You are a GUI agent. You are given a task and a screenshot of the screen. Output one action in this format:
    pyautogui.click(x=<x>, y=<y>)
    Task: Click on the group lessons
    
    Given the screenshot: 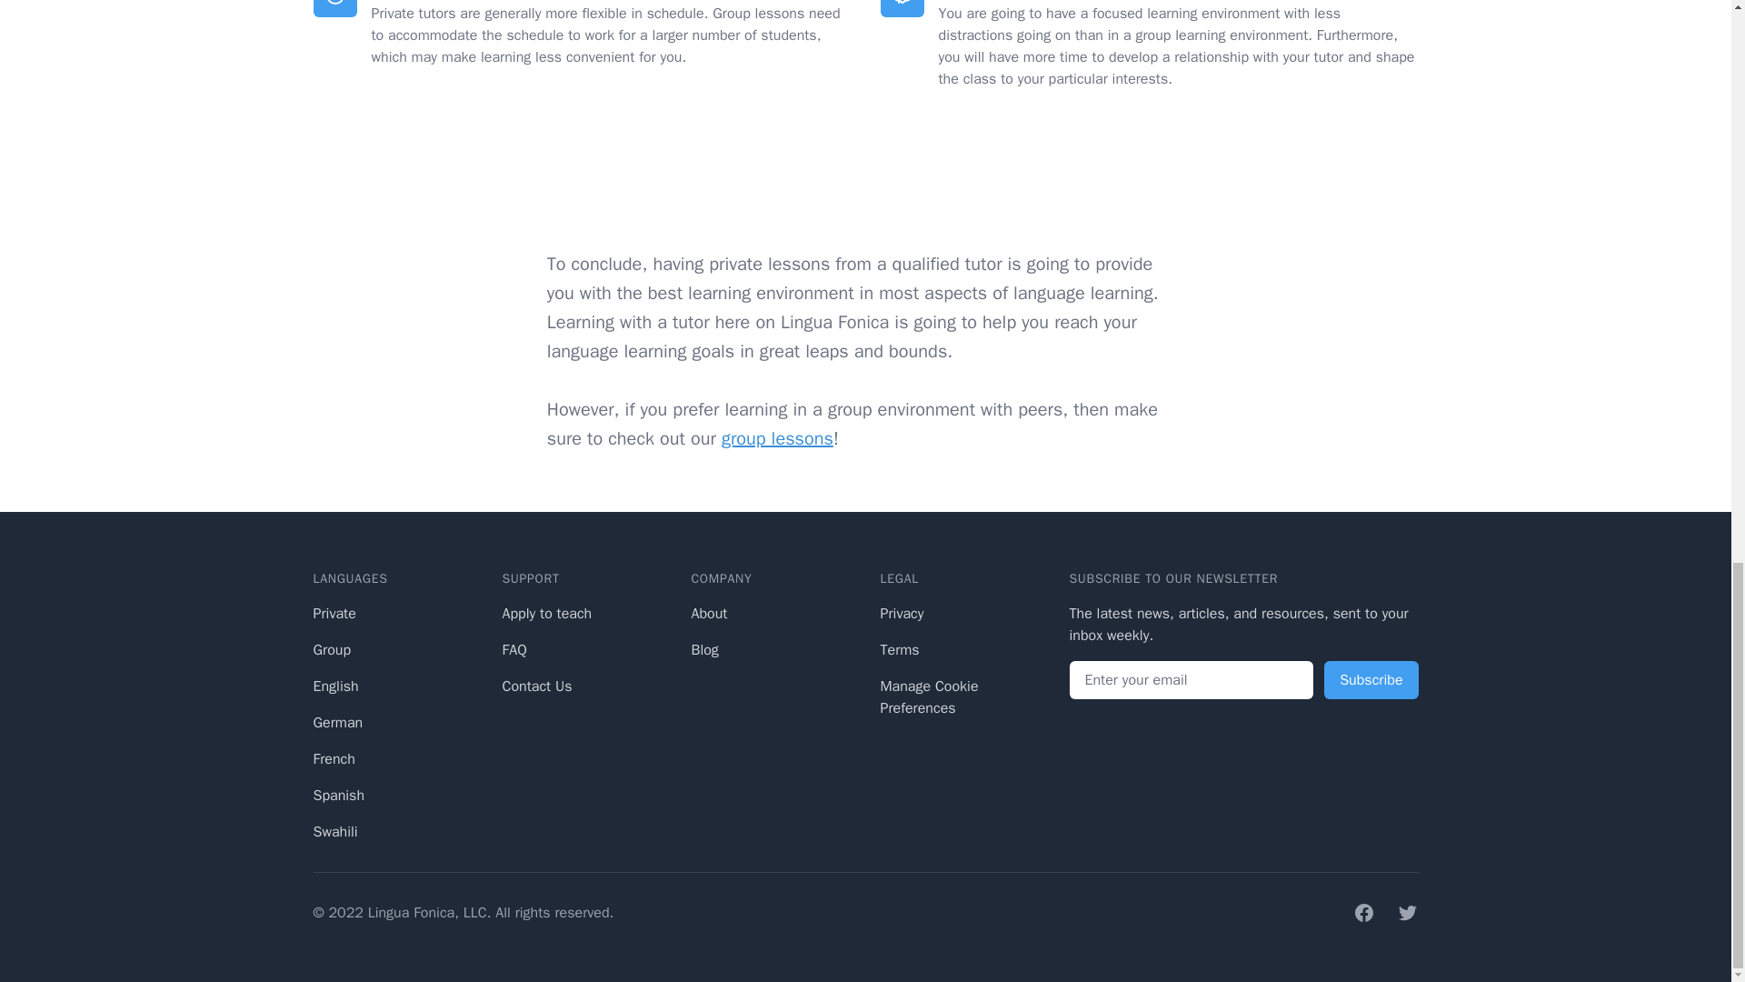 What is the action you would take?
    pyautogui.click(x=778, y=438)
    